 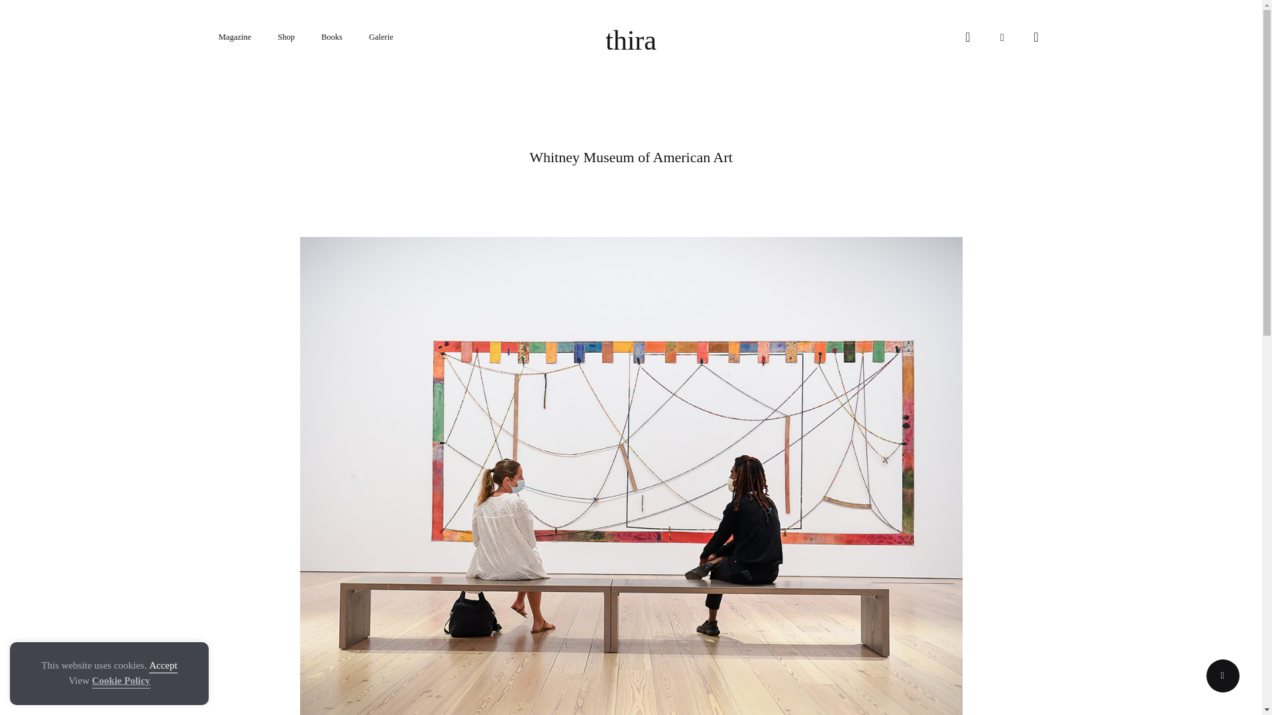 I want to click on Terms, so click(x=865, y=570).